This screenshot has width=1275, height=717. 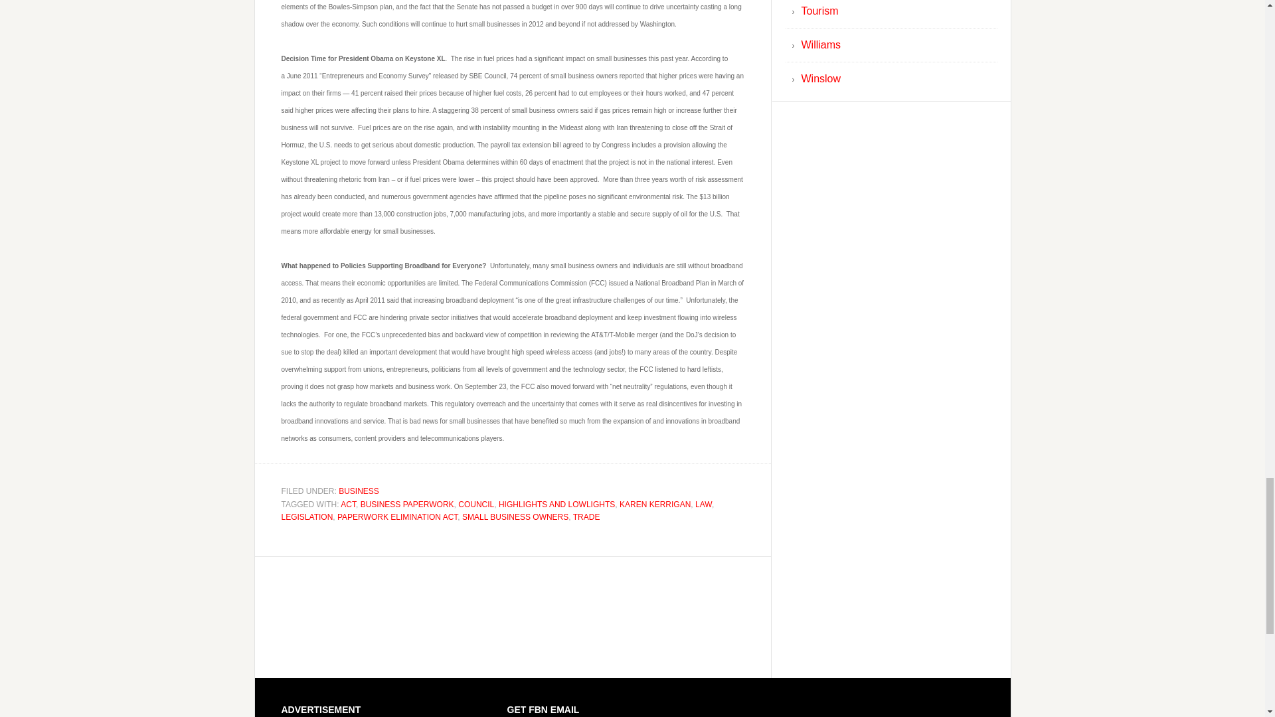 I want to click on SMALL BUSINESS OWNERS, so click(x=515, y=517).